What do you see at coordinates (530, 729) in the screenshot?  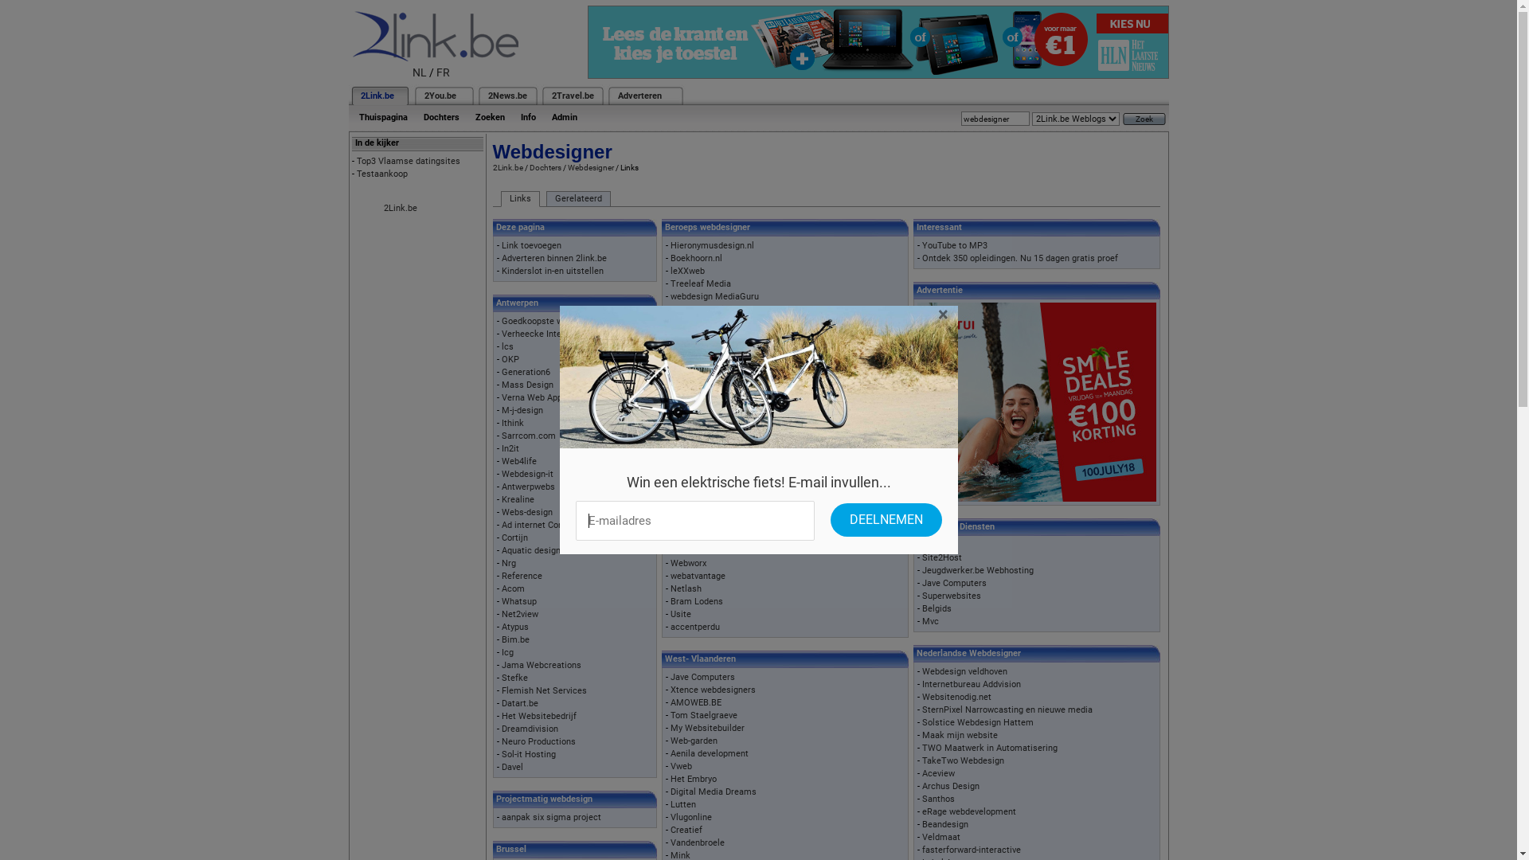 I see `Dreamdivision` at bounding box center [530, 729].